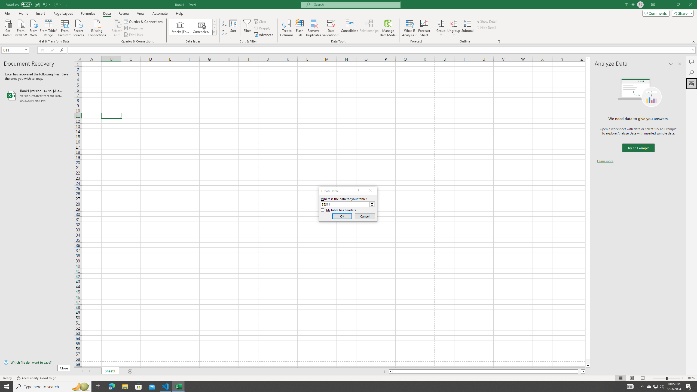 Image resolution: width=697 pixels, height=392 pixels. I want to click on From Text/CSV, so click(21, 27).